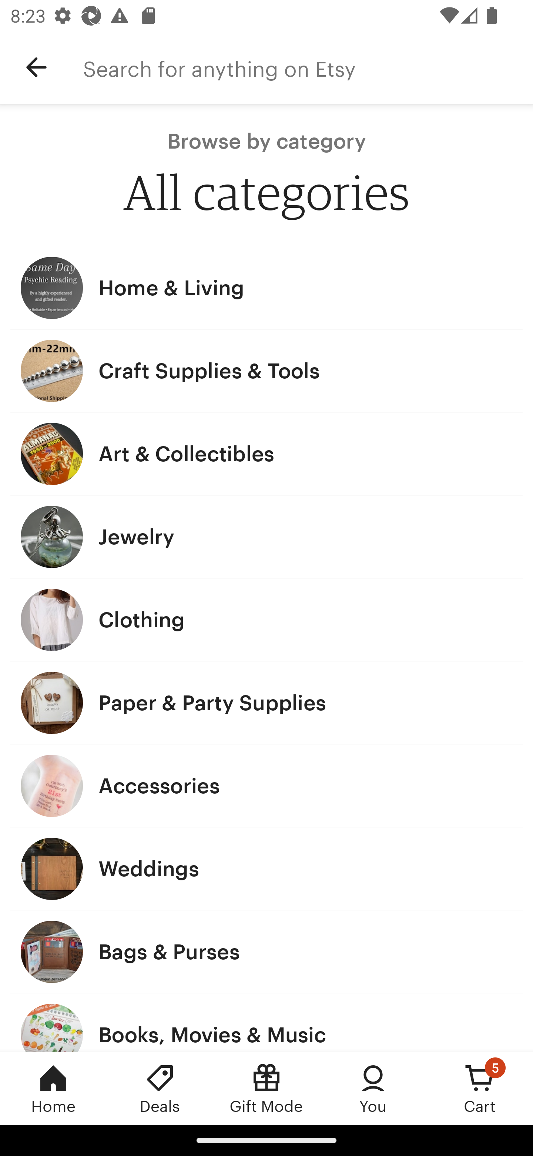 This screenshot has height=1156, width=533. I want to click on Cart, 5 new notifications Cart, so click(480, 1088).